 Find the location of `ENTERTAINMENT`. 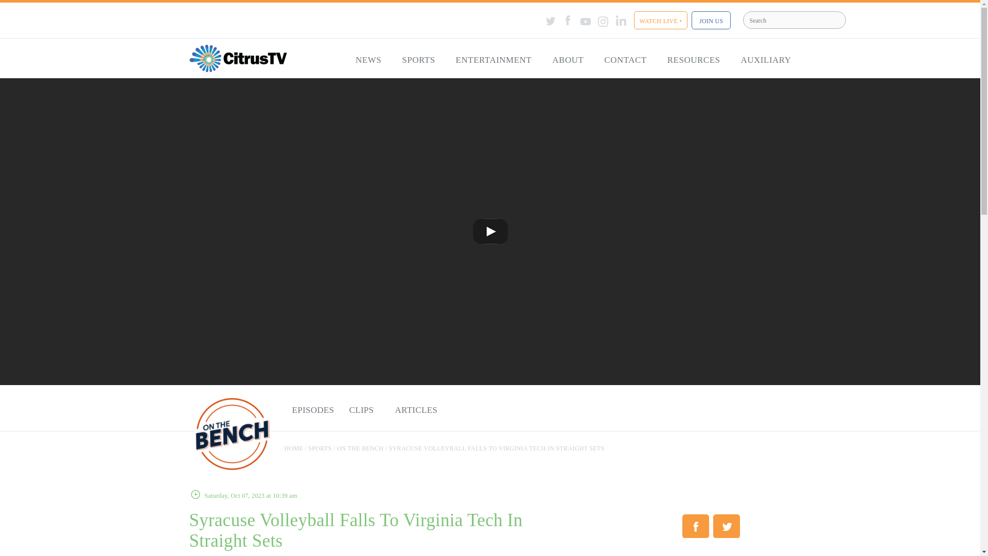

ENTERTAINMENT is located at coordinates (494, 60).